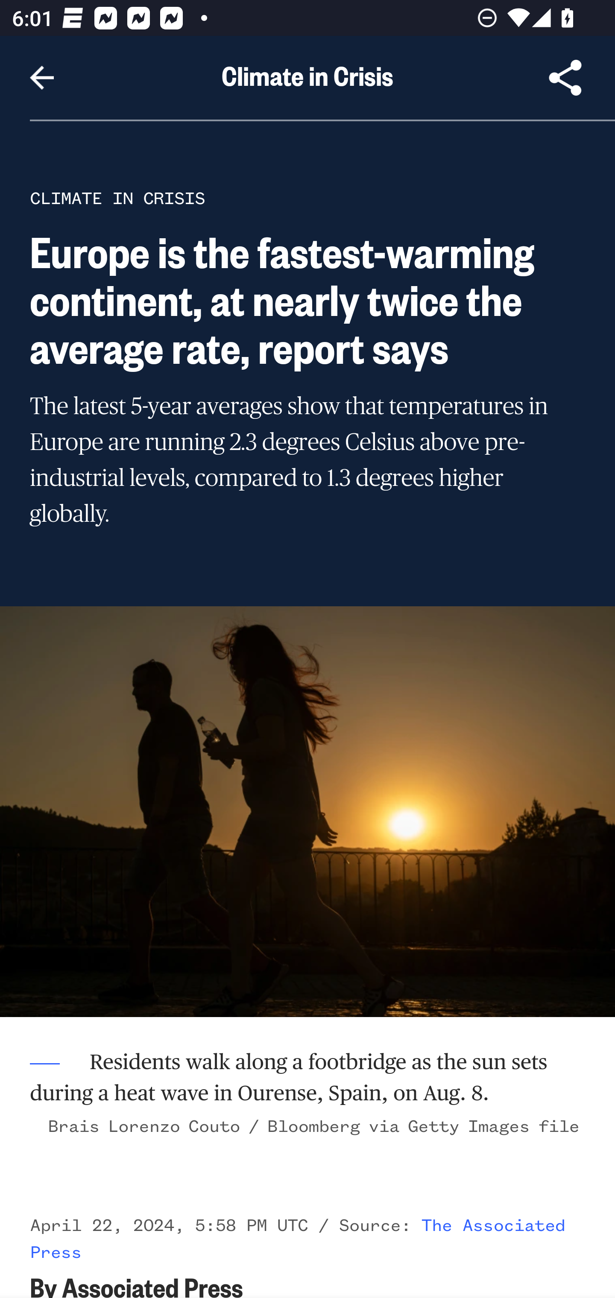 This screenshot has width=615, height=1298. Describe the element at coordinates (42, 78) in the screenshot. I see `Navigate up` at that location.